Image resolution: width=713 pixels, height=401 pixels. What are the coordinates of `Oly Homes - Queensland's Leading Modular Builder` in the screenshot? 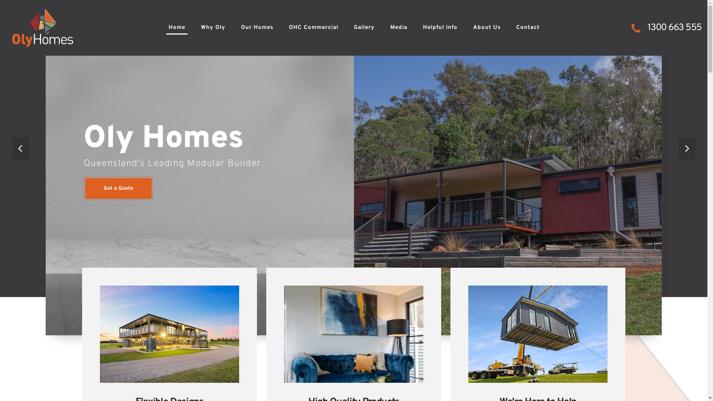 It's located at (43, 28).